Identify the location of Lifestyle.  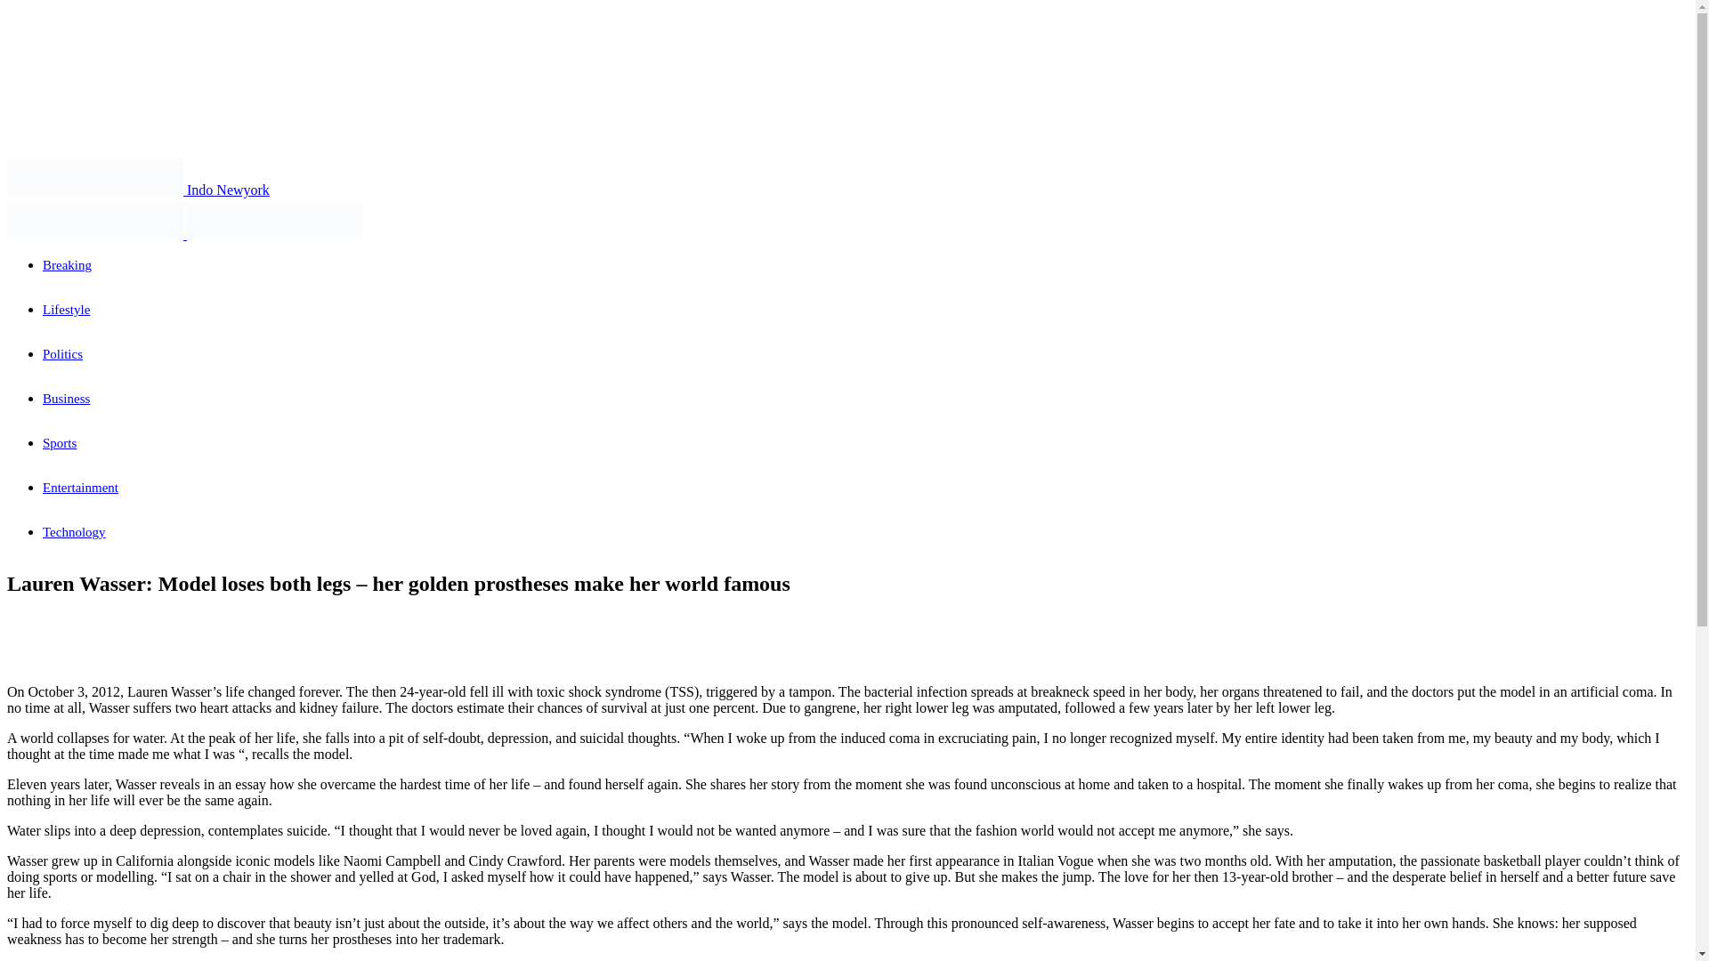
(66, 310).